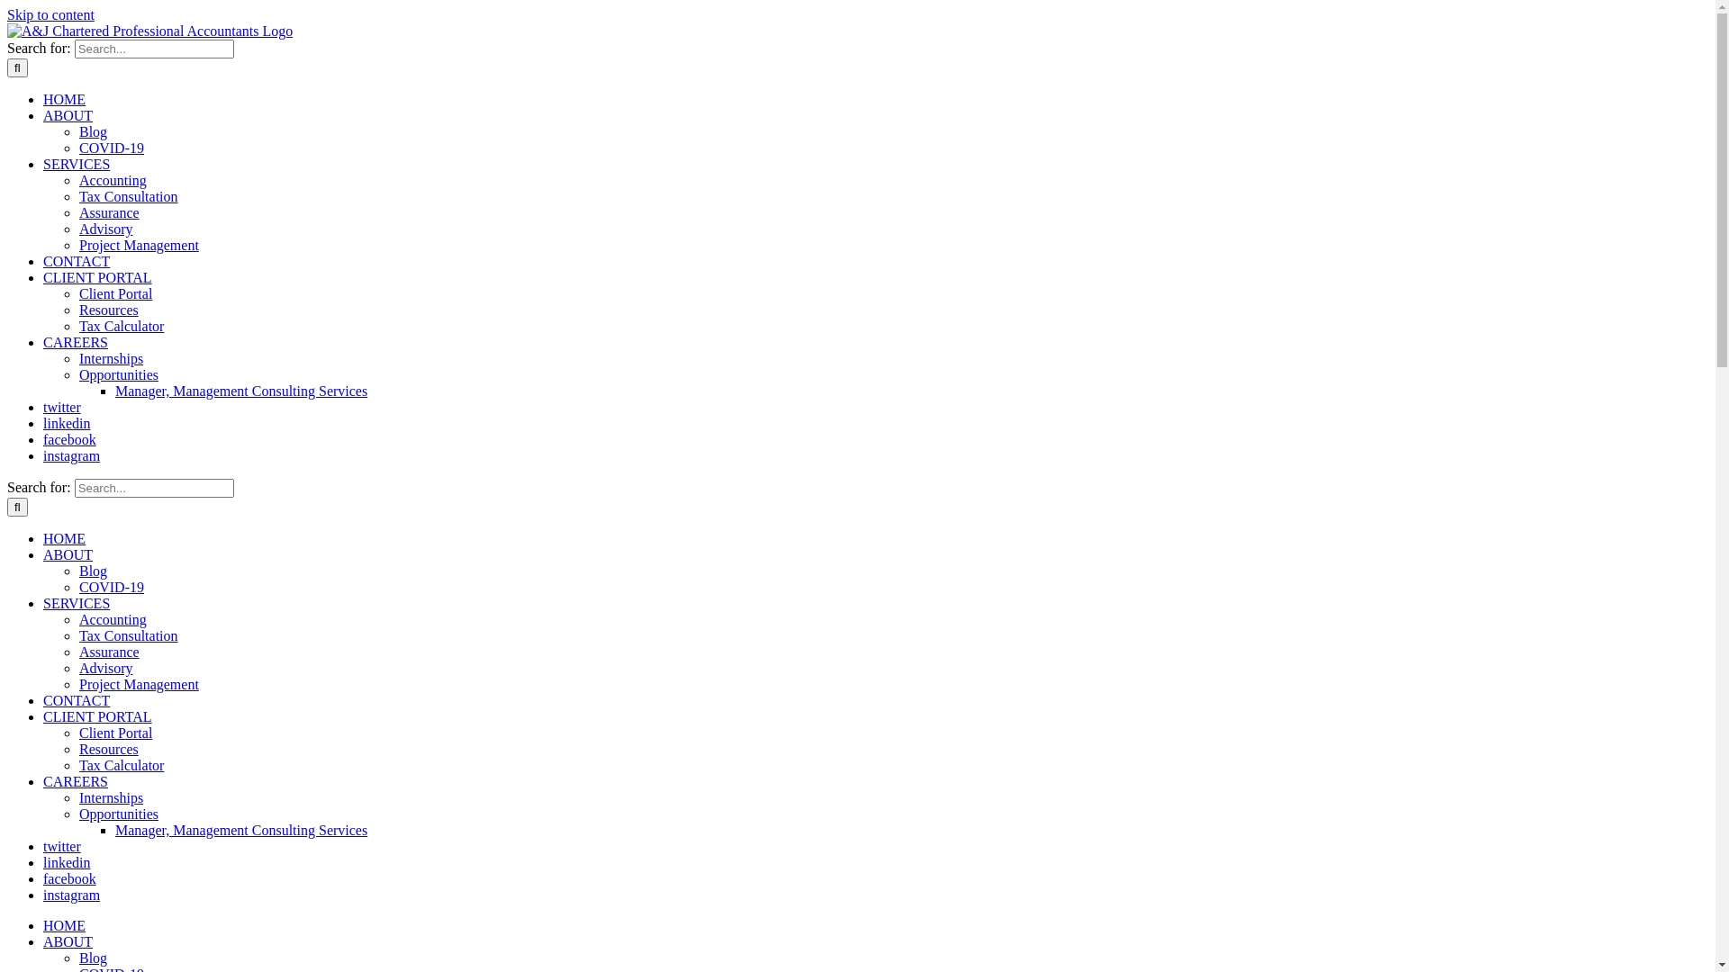 The height and width of the screenshot is (972, 1729). Describe the element at coordinates (113, 619) in the screenshot. I see `Accounting` at that location.